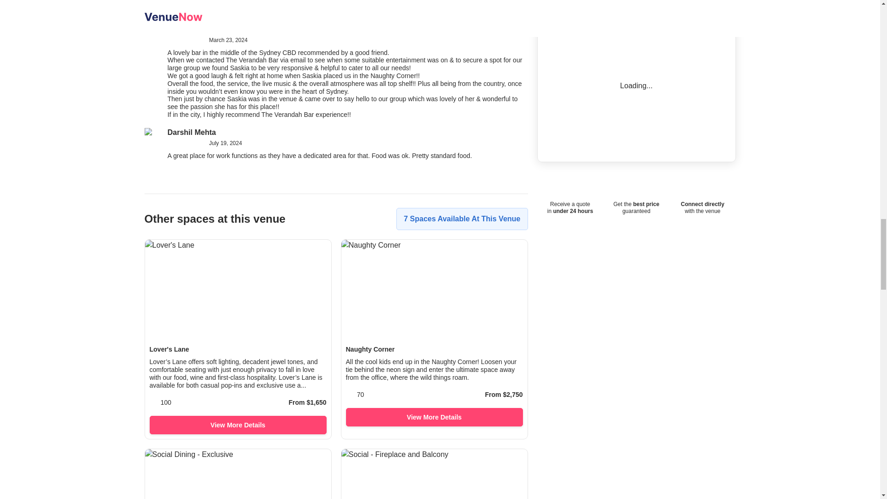 The width and height of the screenshot is (887, 499). What do you see at coordinates (238, 425) in the screenshot?
I see `View More Details` at bounding box center [238, 425].